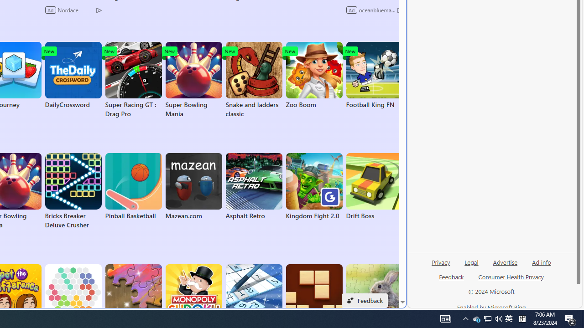  I want to click on Drift Boss, so click(374, 187).